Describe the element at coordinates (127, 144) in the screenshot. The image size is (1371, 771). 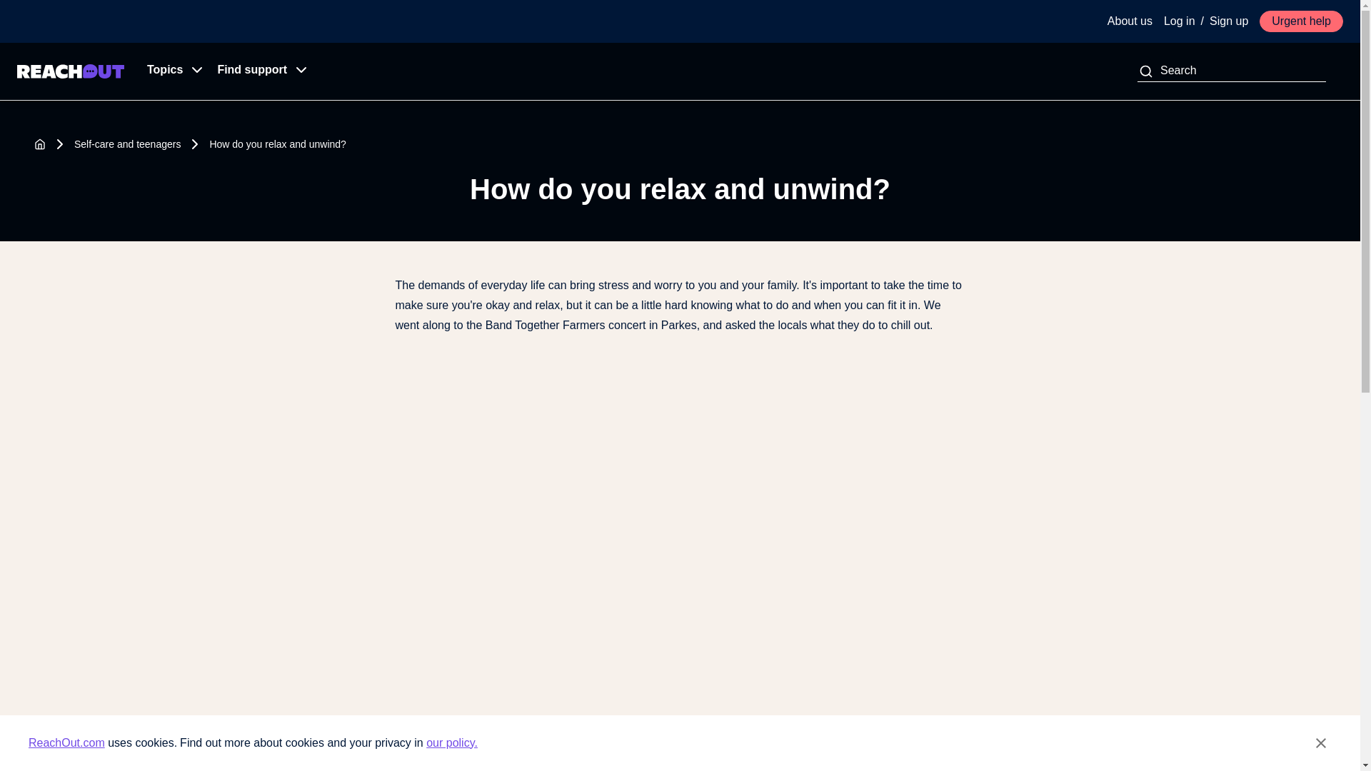
I see `Self-care and teenagers` at that location.